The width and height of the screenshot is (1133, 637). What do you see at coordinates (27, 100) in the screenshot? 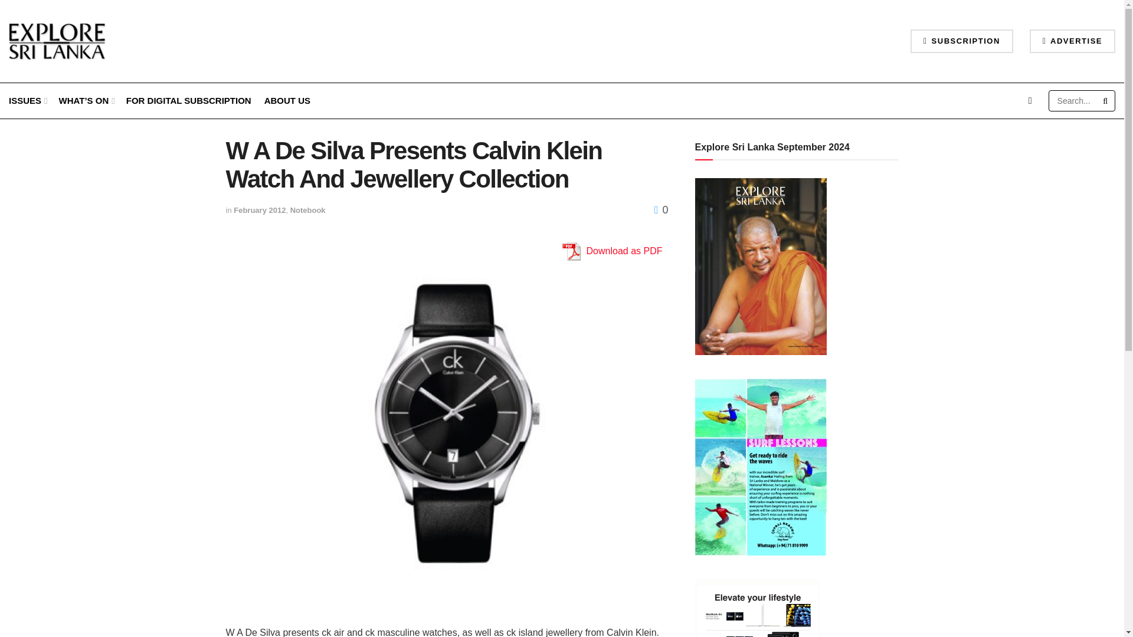
I see `ISSUES` at bounding box center [27, 100].